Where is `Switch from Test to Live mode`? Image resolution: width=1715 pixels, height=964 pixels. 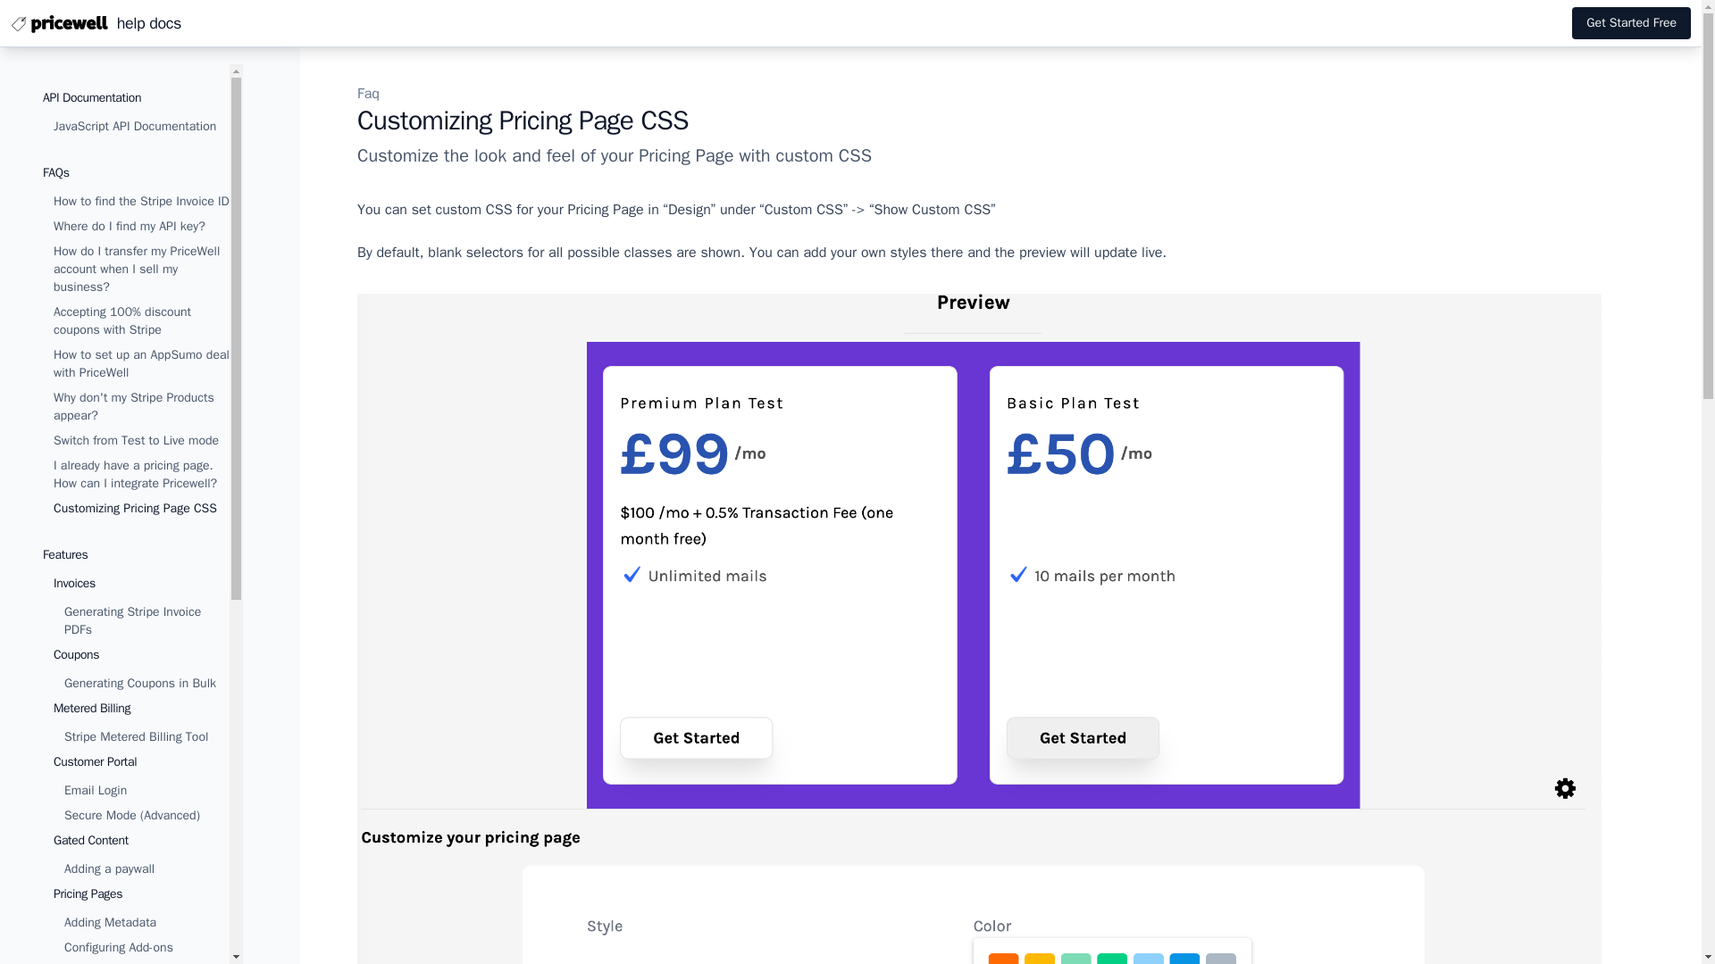 Switch from Test to Live mode is located at coordinates (136, 440).